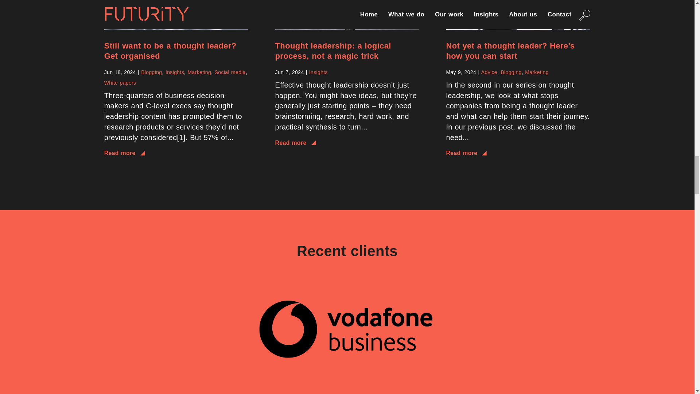  I want to click on read more, so click(518, 154).